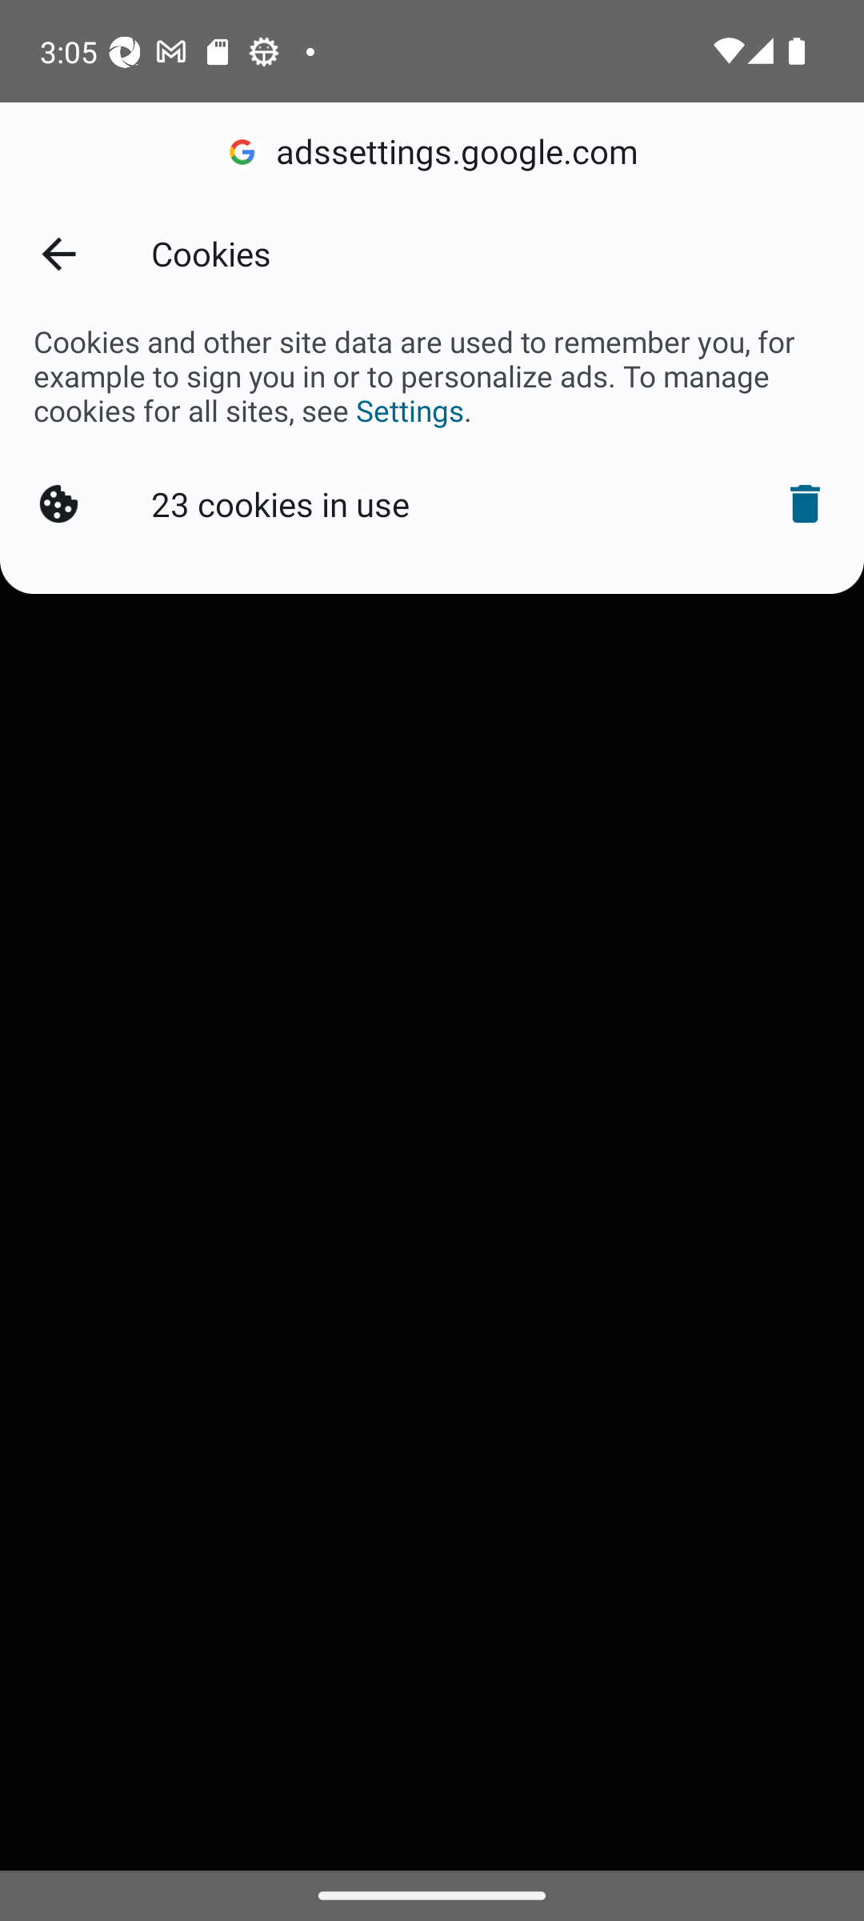  I want to click on adssettings.google.com, so click(432, 152).